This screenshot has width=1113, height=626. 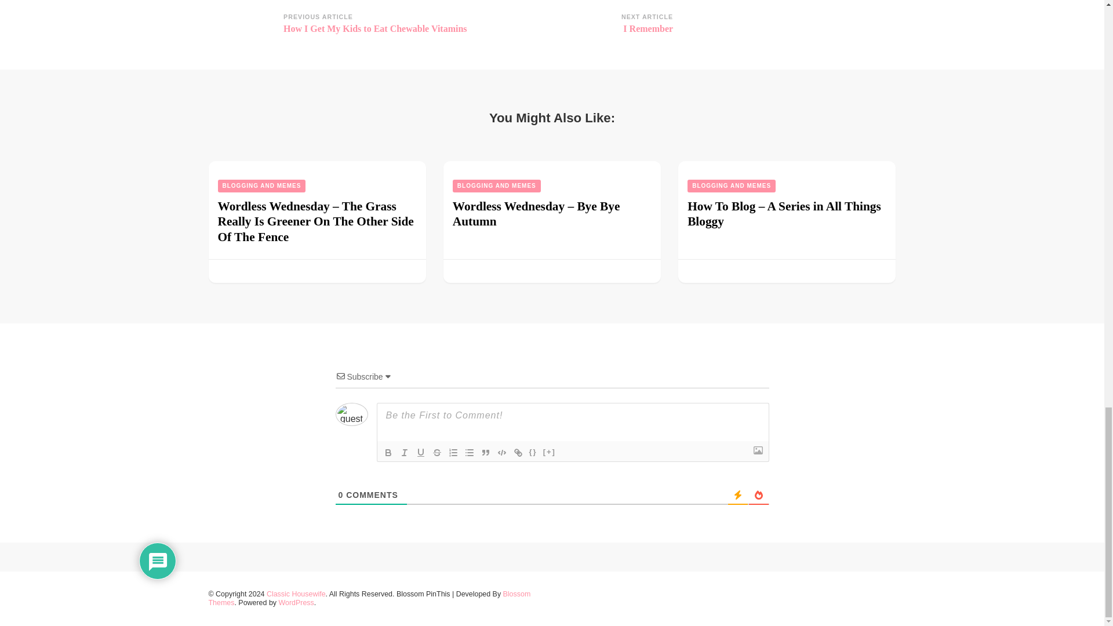 I want to click on Source Code, so click(x=533, y=452).